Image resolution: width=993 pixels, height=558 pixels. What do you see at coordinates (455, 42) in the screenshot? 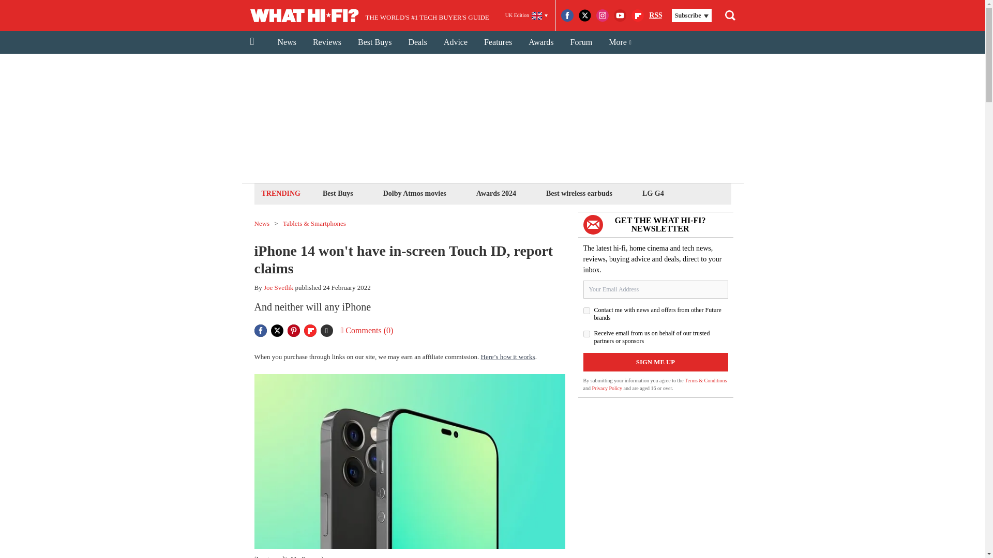
I see `Advice` at bounding box center [455, 42].